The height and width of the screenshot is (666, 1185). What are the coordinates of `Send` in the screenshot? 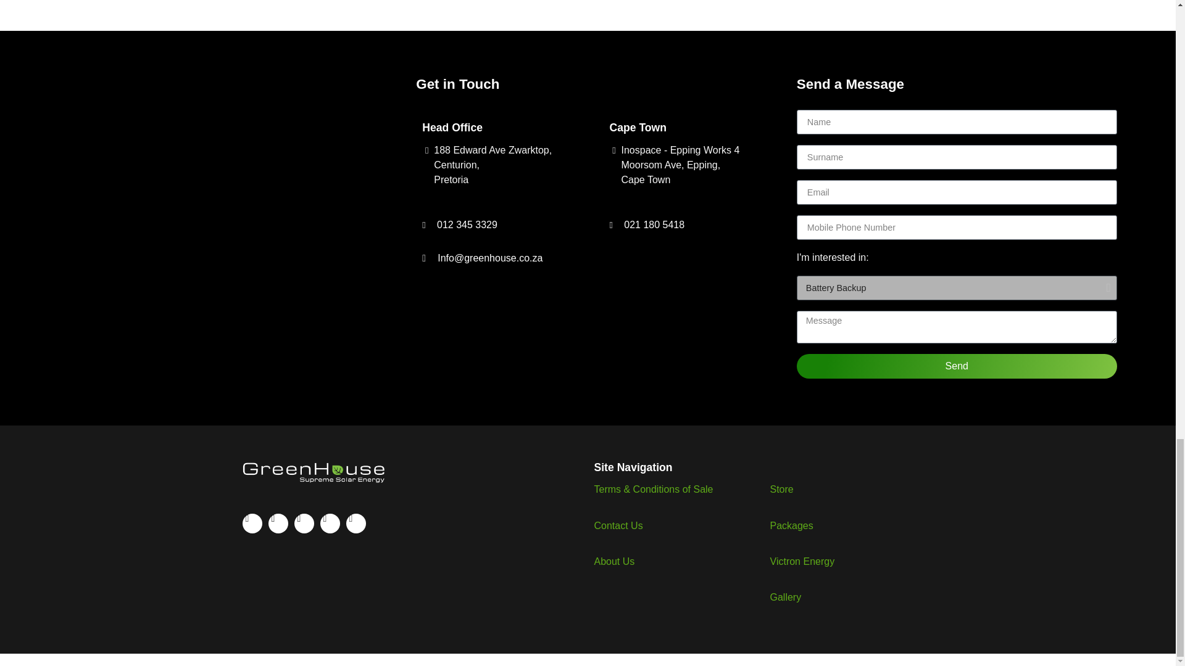 It's located at (957, 366).